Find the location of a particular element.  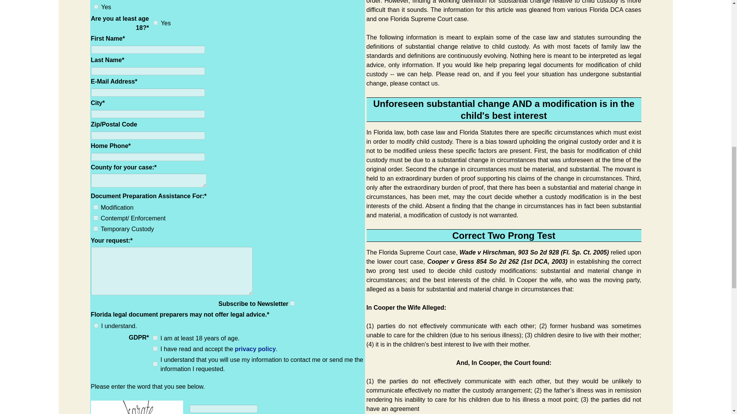

Temporary Custody is located at coordinates (95, 228).